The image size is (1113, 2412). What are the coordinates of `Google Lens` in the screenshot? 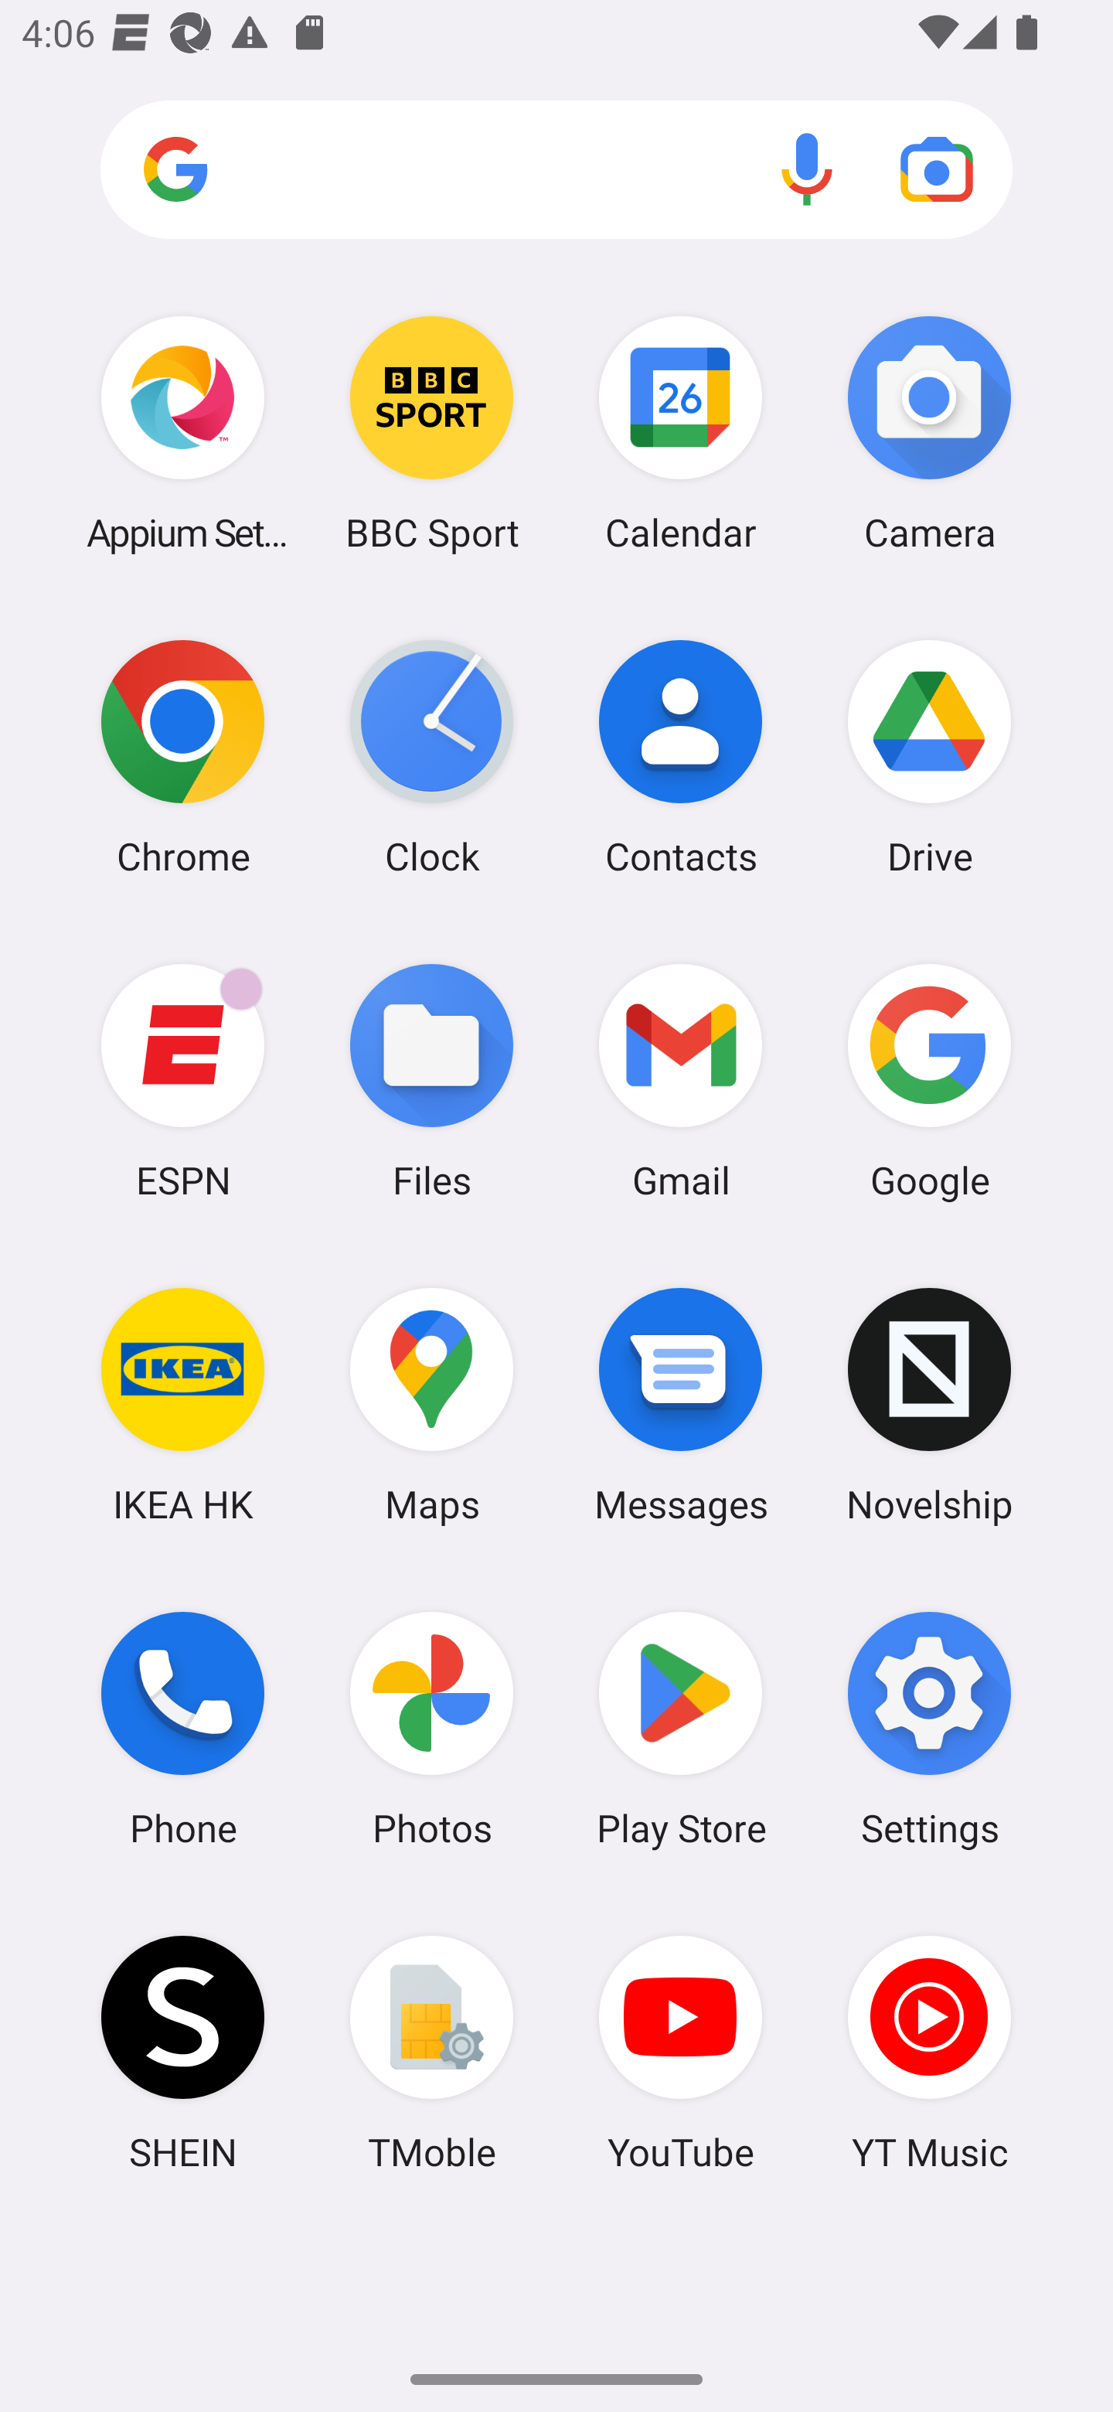 It's located at (937, 169).